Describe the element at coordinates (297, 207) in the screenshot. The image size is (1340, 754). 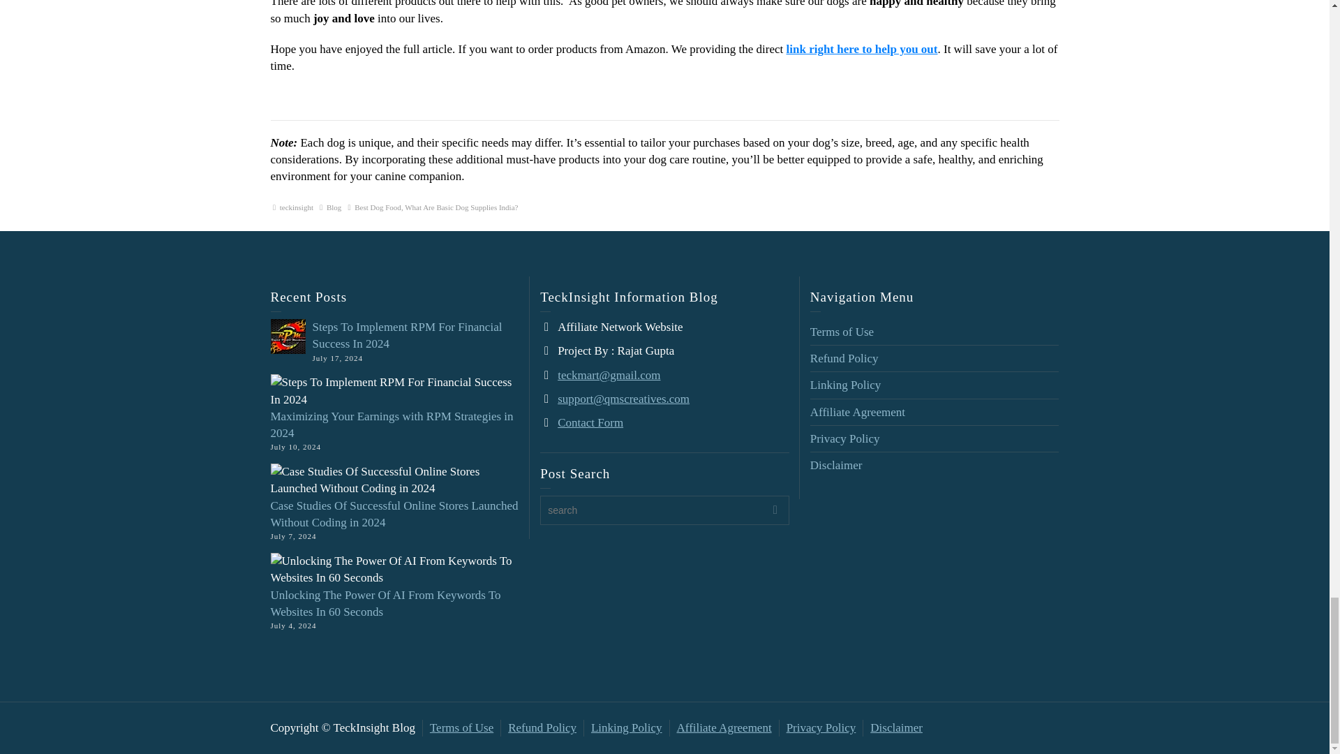
I see `teckinsight` at that location.